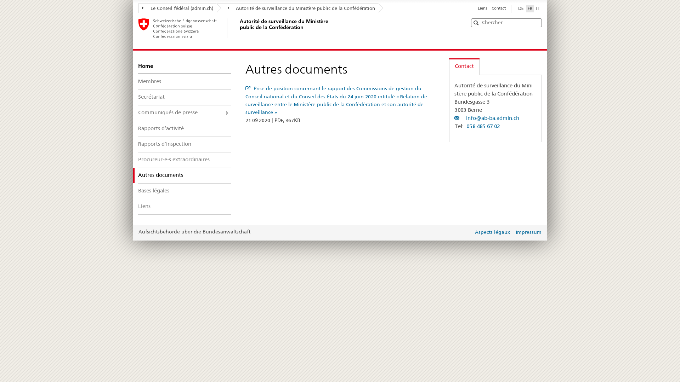  Describe the element at coordinates (530, 9) in the screenshot. I see `FR` at that location.